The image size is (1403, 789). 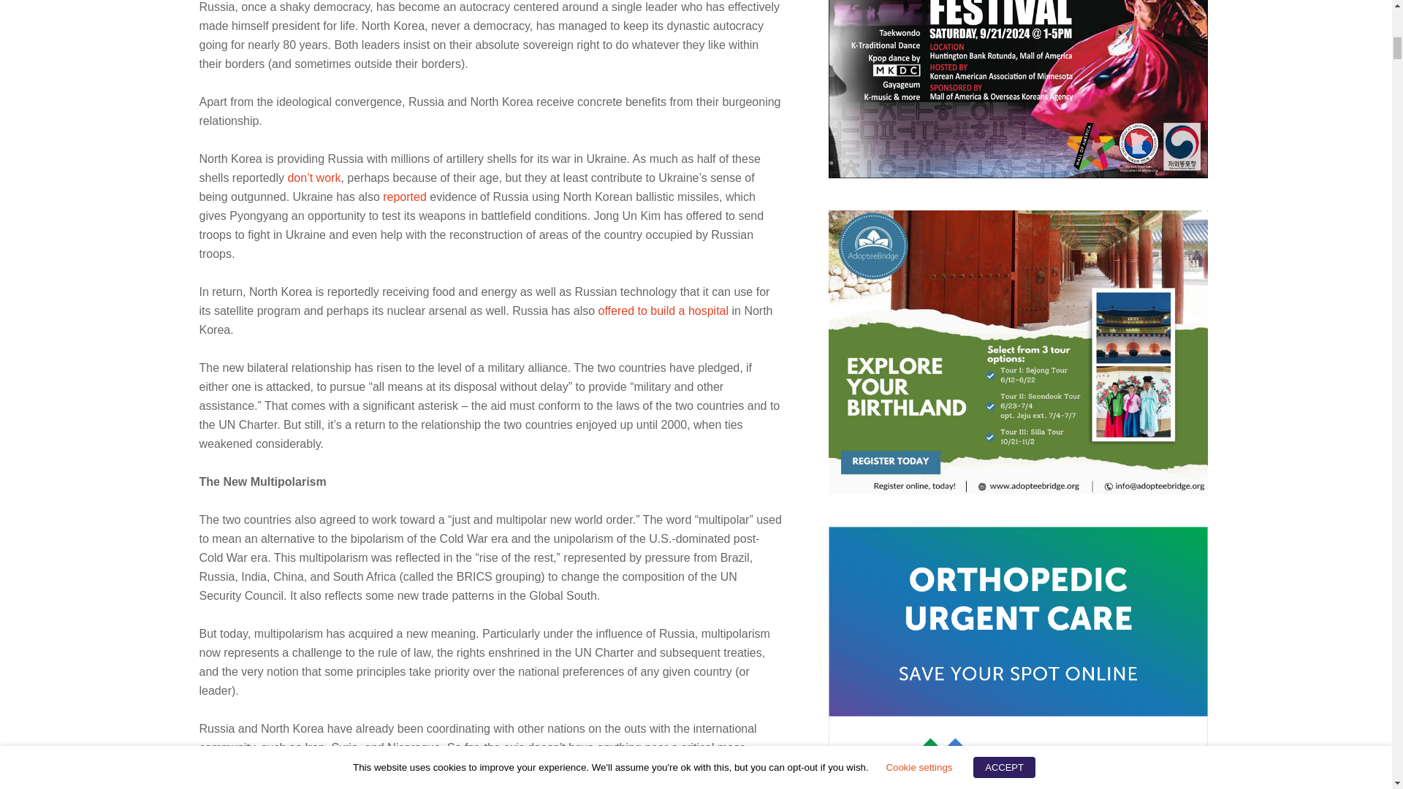 What do you see at coordinates (405, 197) in the screenshot?
I see `reported` at bounding box center [405, 197].